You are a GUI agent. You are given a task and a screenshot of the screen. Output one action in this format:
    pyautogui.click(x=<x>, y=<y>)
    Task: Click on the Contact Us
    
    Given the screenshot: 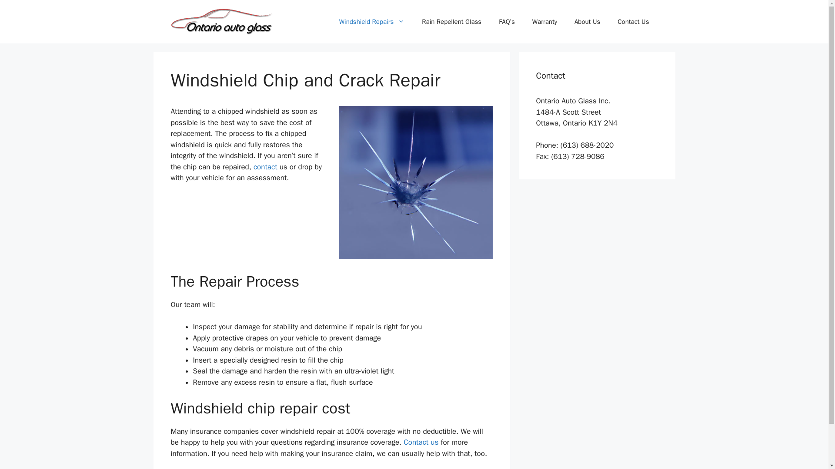 What is the action you would take?
    pyautogui.click(x=421, y=442)
    